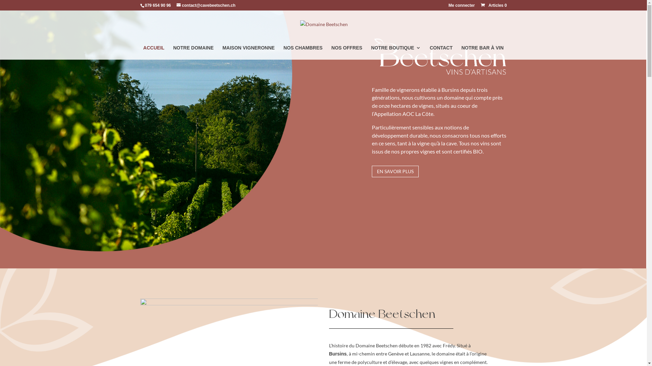 The height and width of the screenshot is (366, 652). What do you see at coordinates (439, 57) in the screenshot?
I see `Logo_Beetschen_blanc` at bounding box center [439, 57].